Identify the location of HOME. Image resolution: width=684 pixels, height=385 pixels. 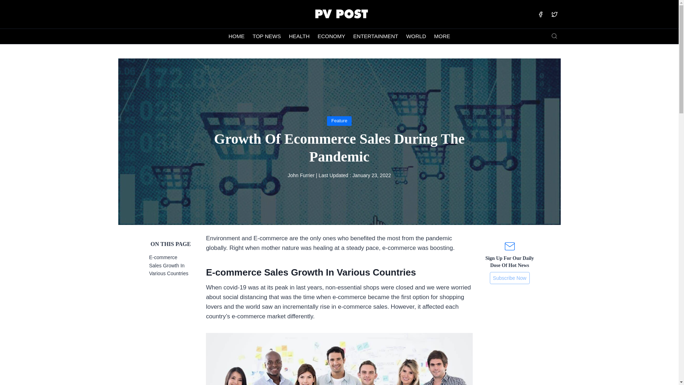
(237, 36).